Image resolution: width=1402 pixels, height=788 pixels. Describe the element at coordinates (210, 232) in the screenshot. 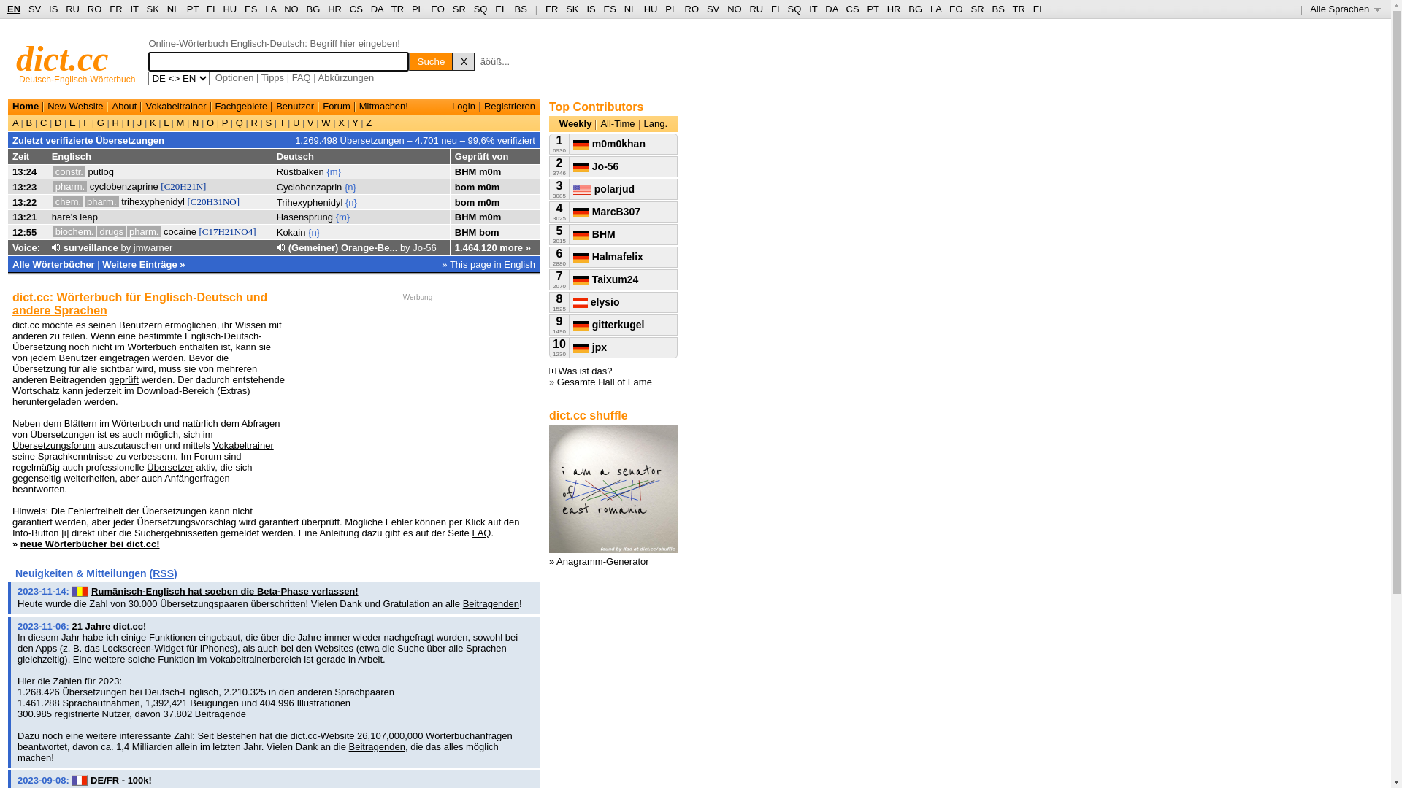

I see `cocaine [C17H21NO4]` at that location.